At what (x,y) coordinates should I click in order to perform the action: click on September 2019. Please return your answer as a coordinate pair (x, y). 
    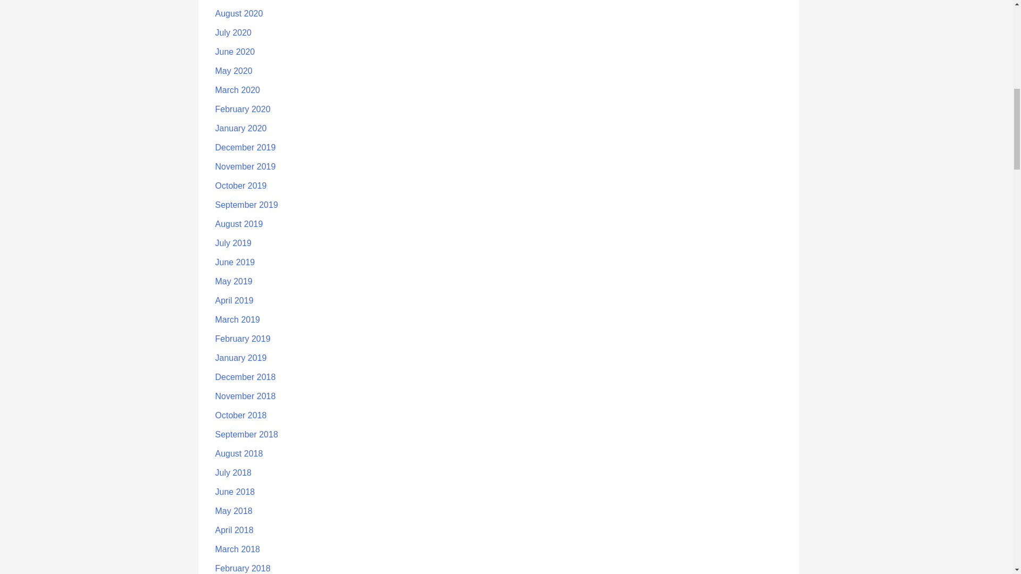
    Looking at the image, I should click on (246, 205).